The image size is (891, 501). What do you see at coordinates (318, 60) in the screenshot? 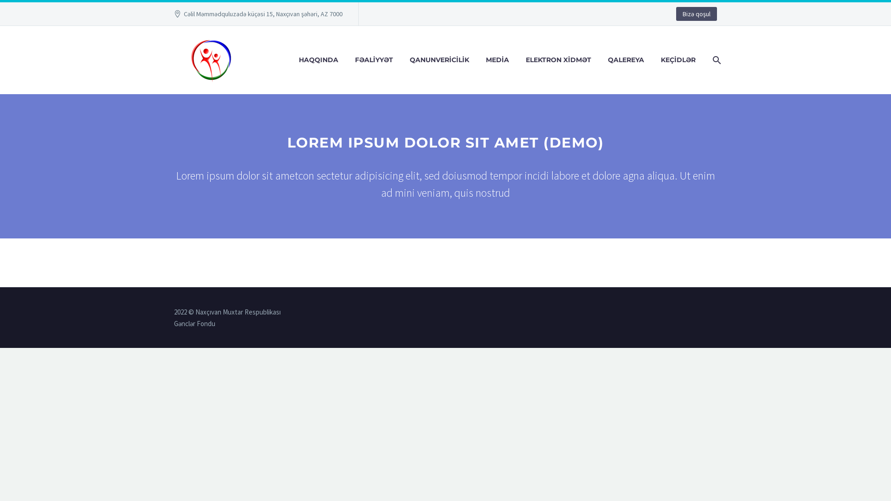
I see `HAQQINDA` at bounding box center [318, 60].